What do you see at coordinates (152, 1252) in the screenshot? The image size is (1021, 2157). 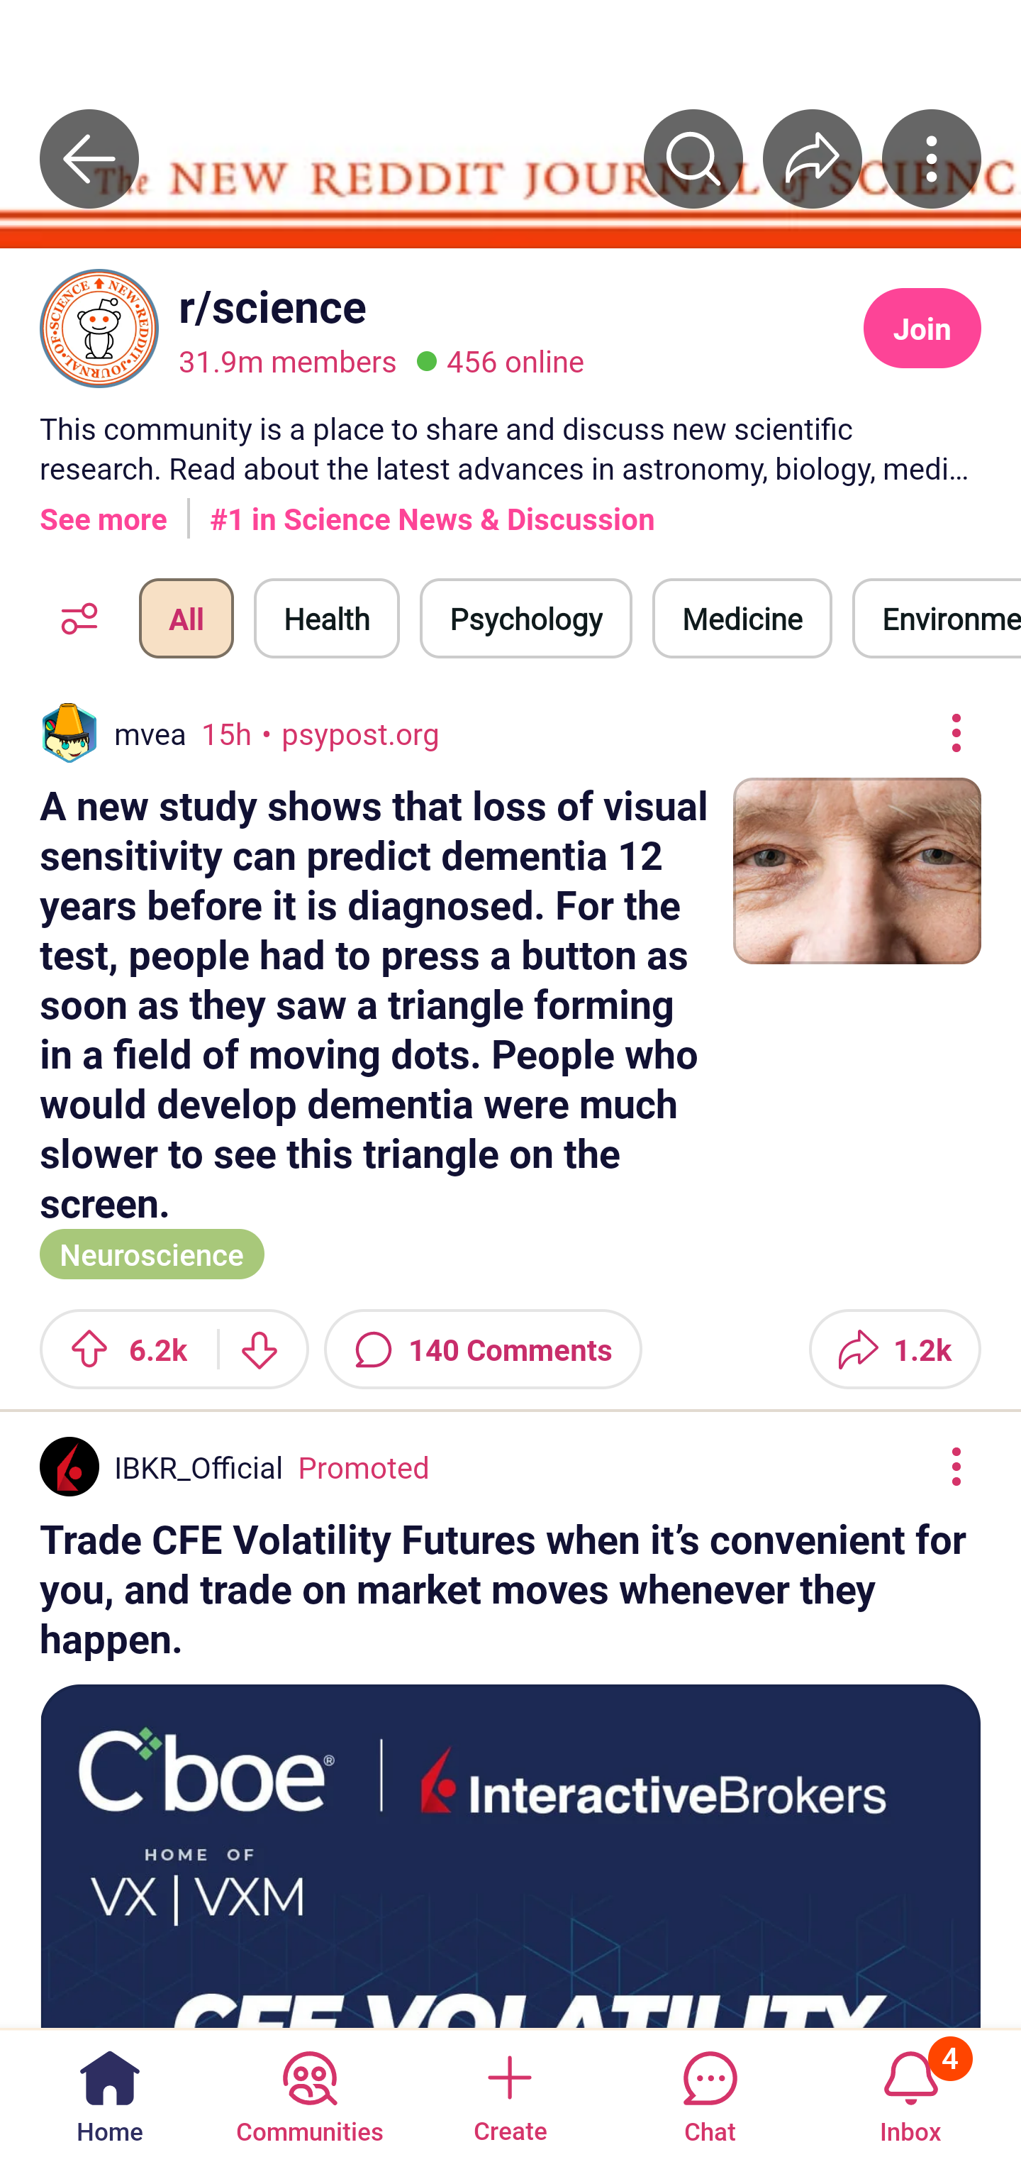 I see `Neuroscience` at bounding box center [152, 1252].